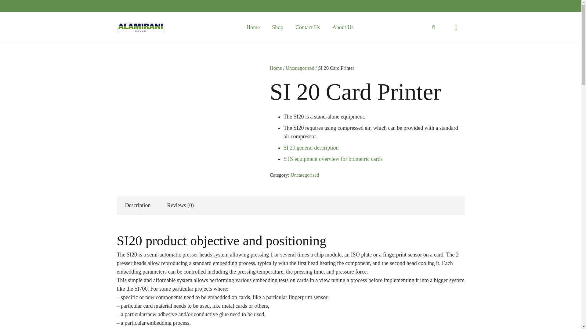 The image size is (586, 329). I want to click on Description, so click(138, 205).